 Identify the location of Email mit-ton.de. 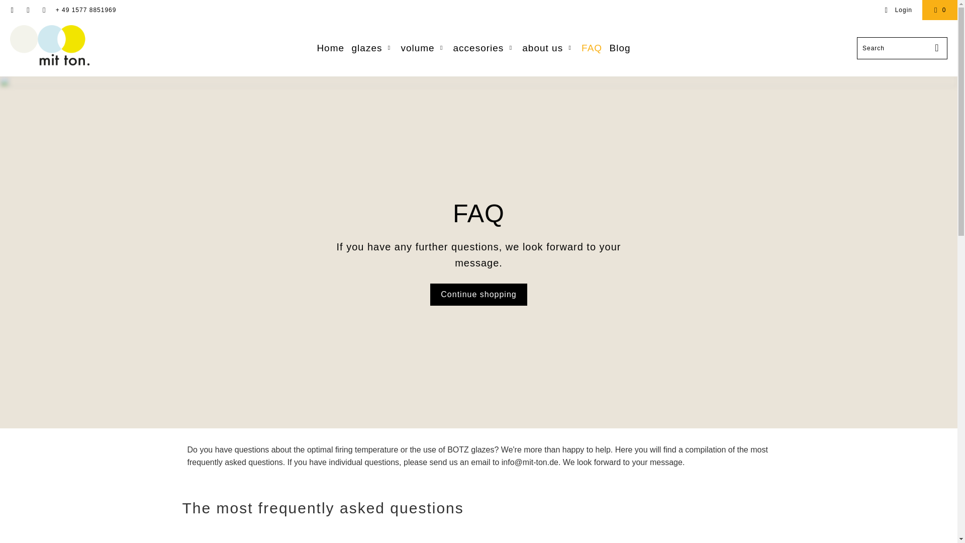
(43, 10).